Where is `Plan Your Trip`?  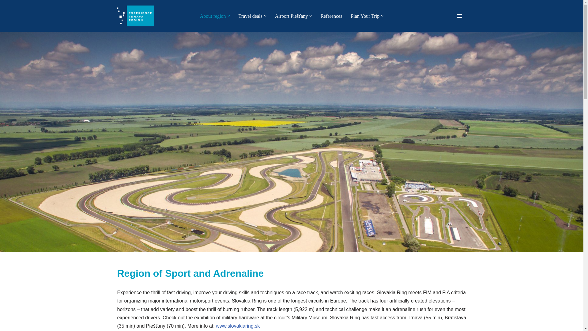 Plan Your Trip is located at coordinates (365, 16).